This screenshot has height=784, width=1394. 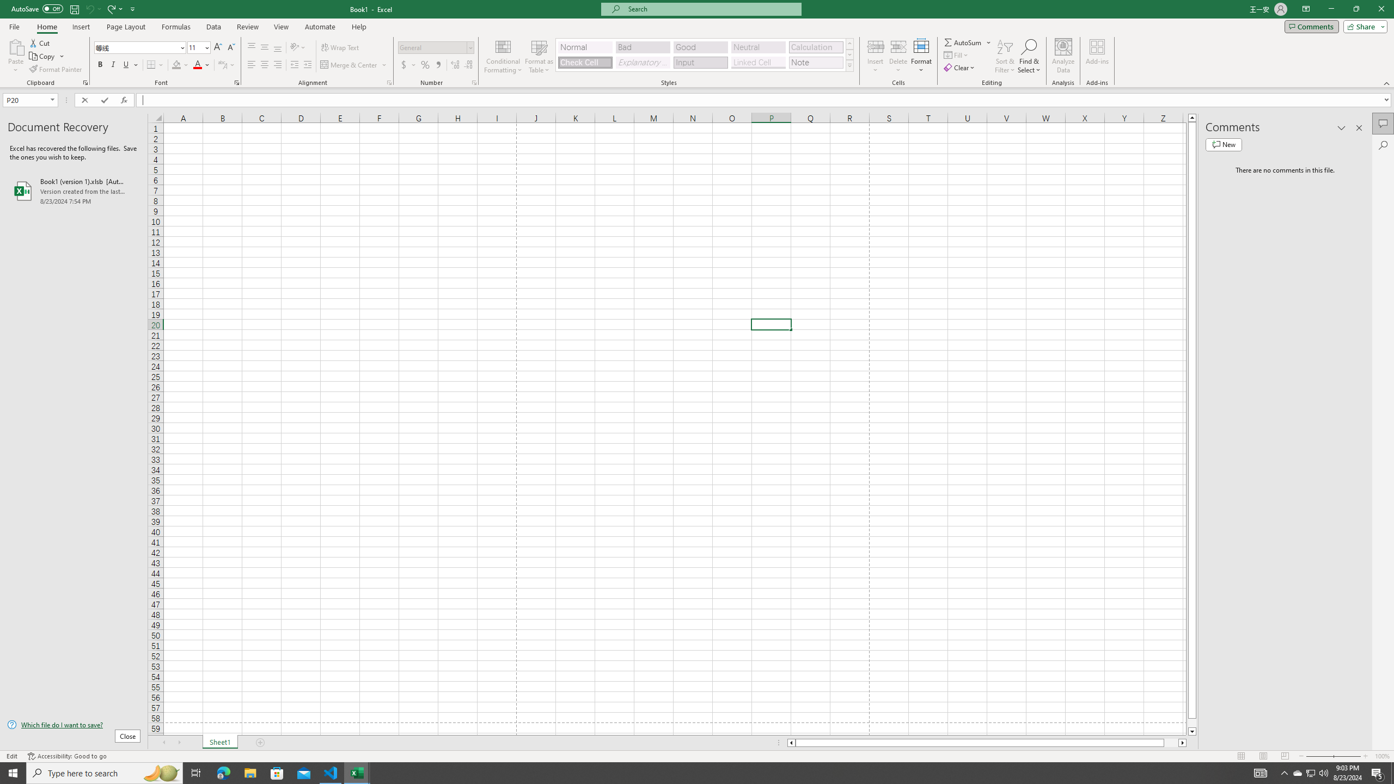 I want to click on Help, so click(x=359, y=27).